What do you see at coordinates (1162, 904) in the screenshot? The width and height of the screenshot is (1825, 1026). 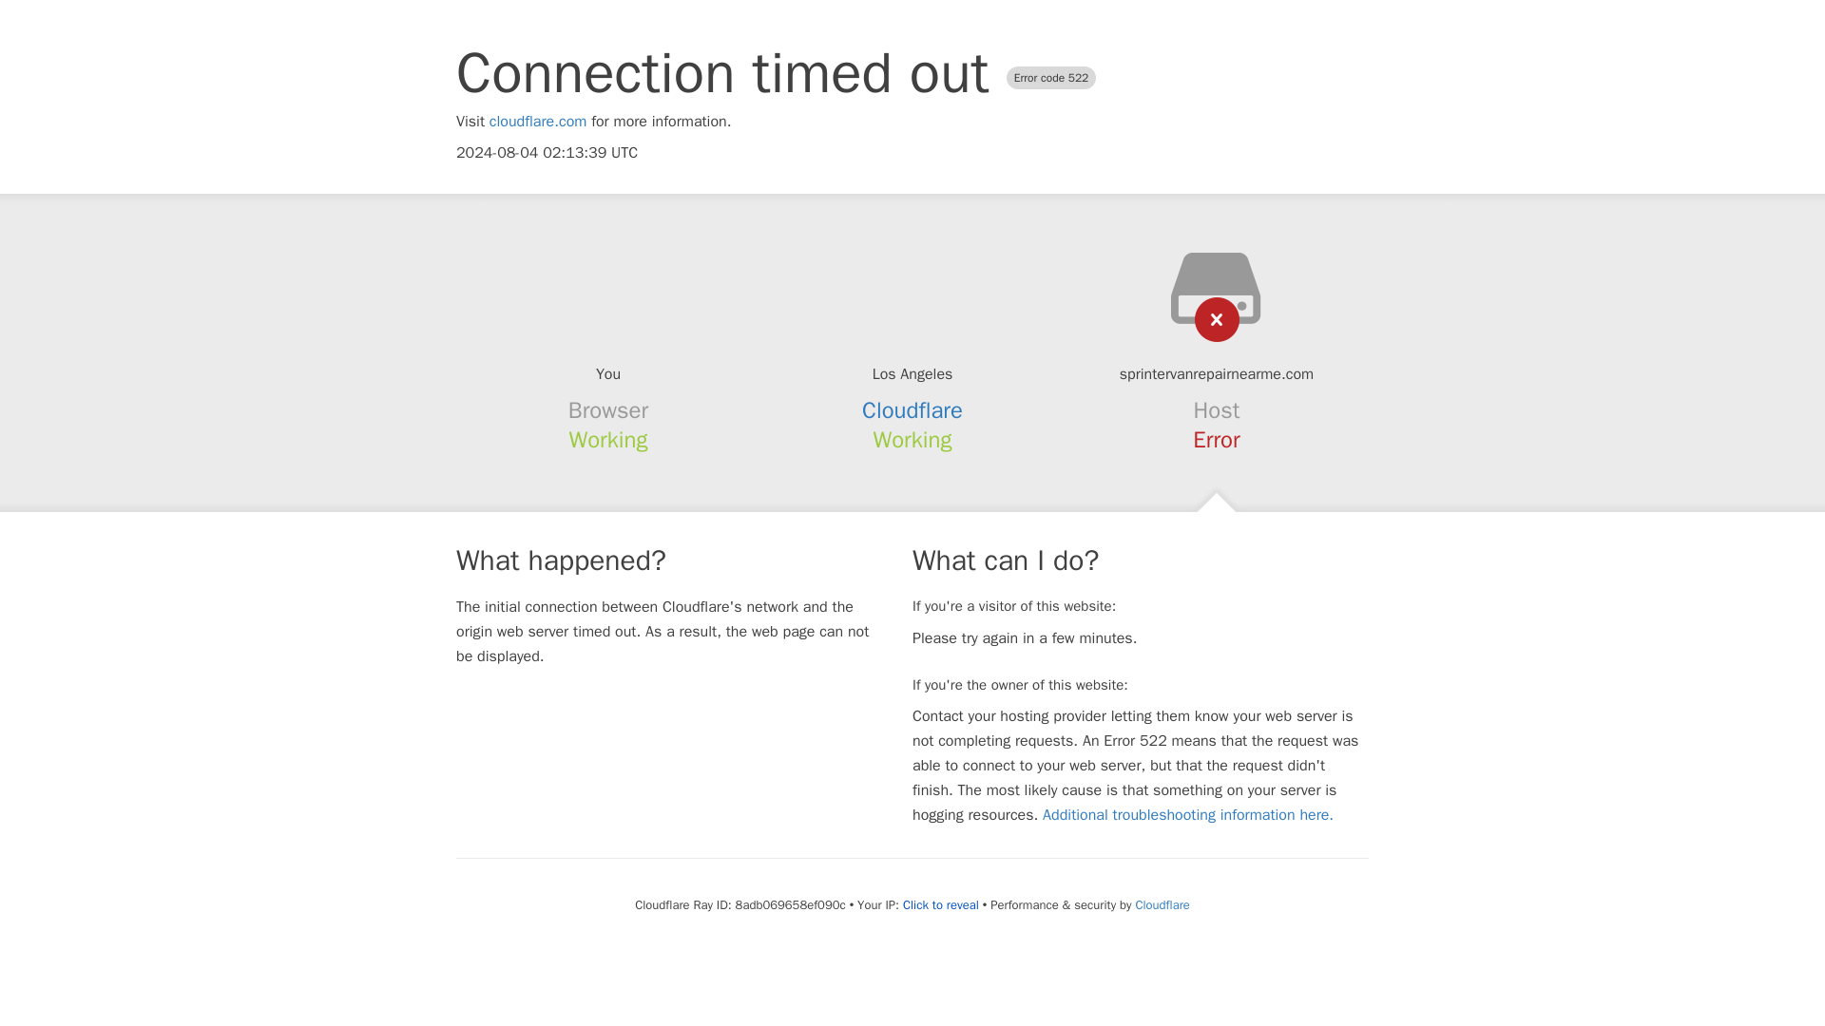 I see `Cloudflare` at bounding box center [1162, 904].